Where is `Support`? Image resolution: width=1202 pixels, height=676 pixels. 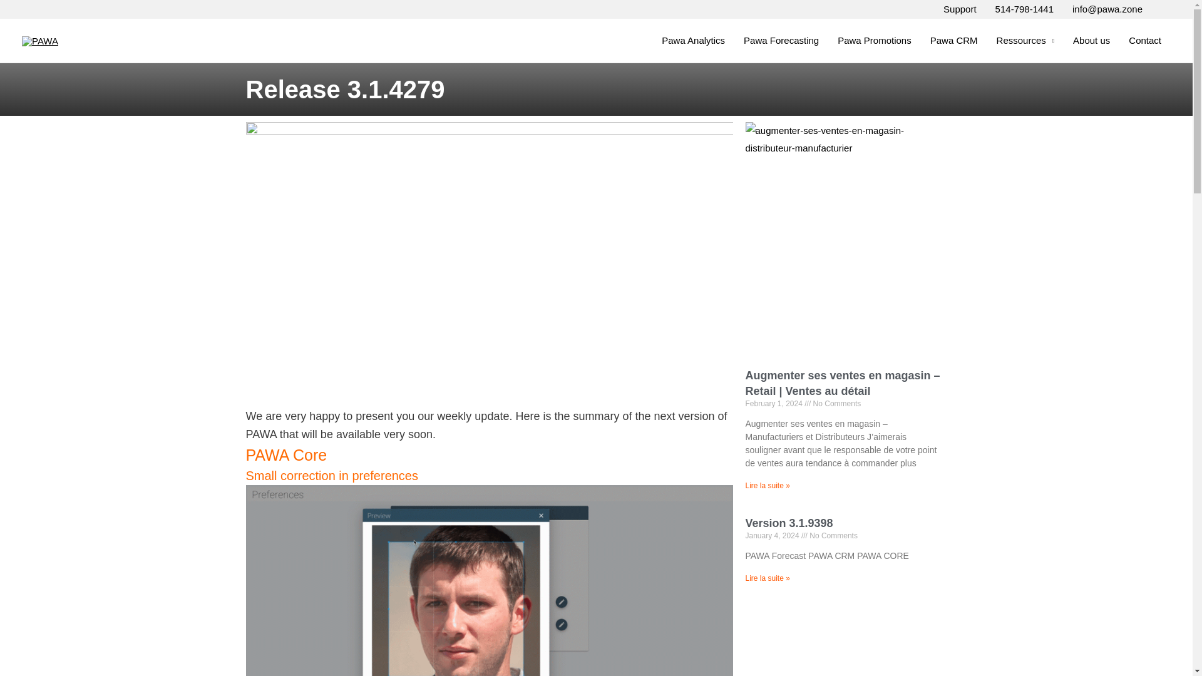 Support is located at coordinates (959, 9).